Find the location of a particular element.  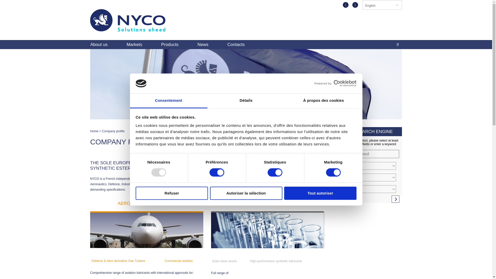

Refuser is located at coordinates (172, 193).